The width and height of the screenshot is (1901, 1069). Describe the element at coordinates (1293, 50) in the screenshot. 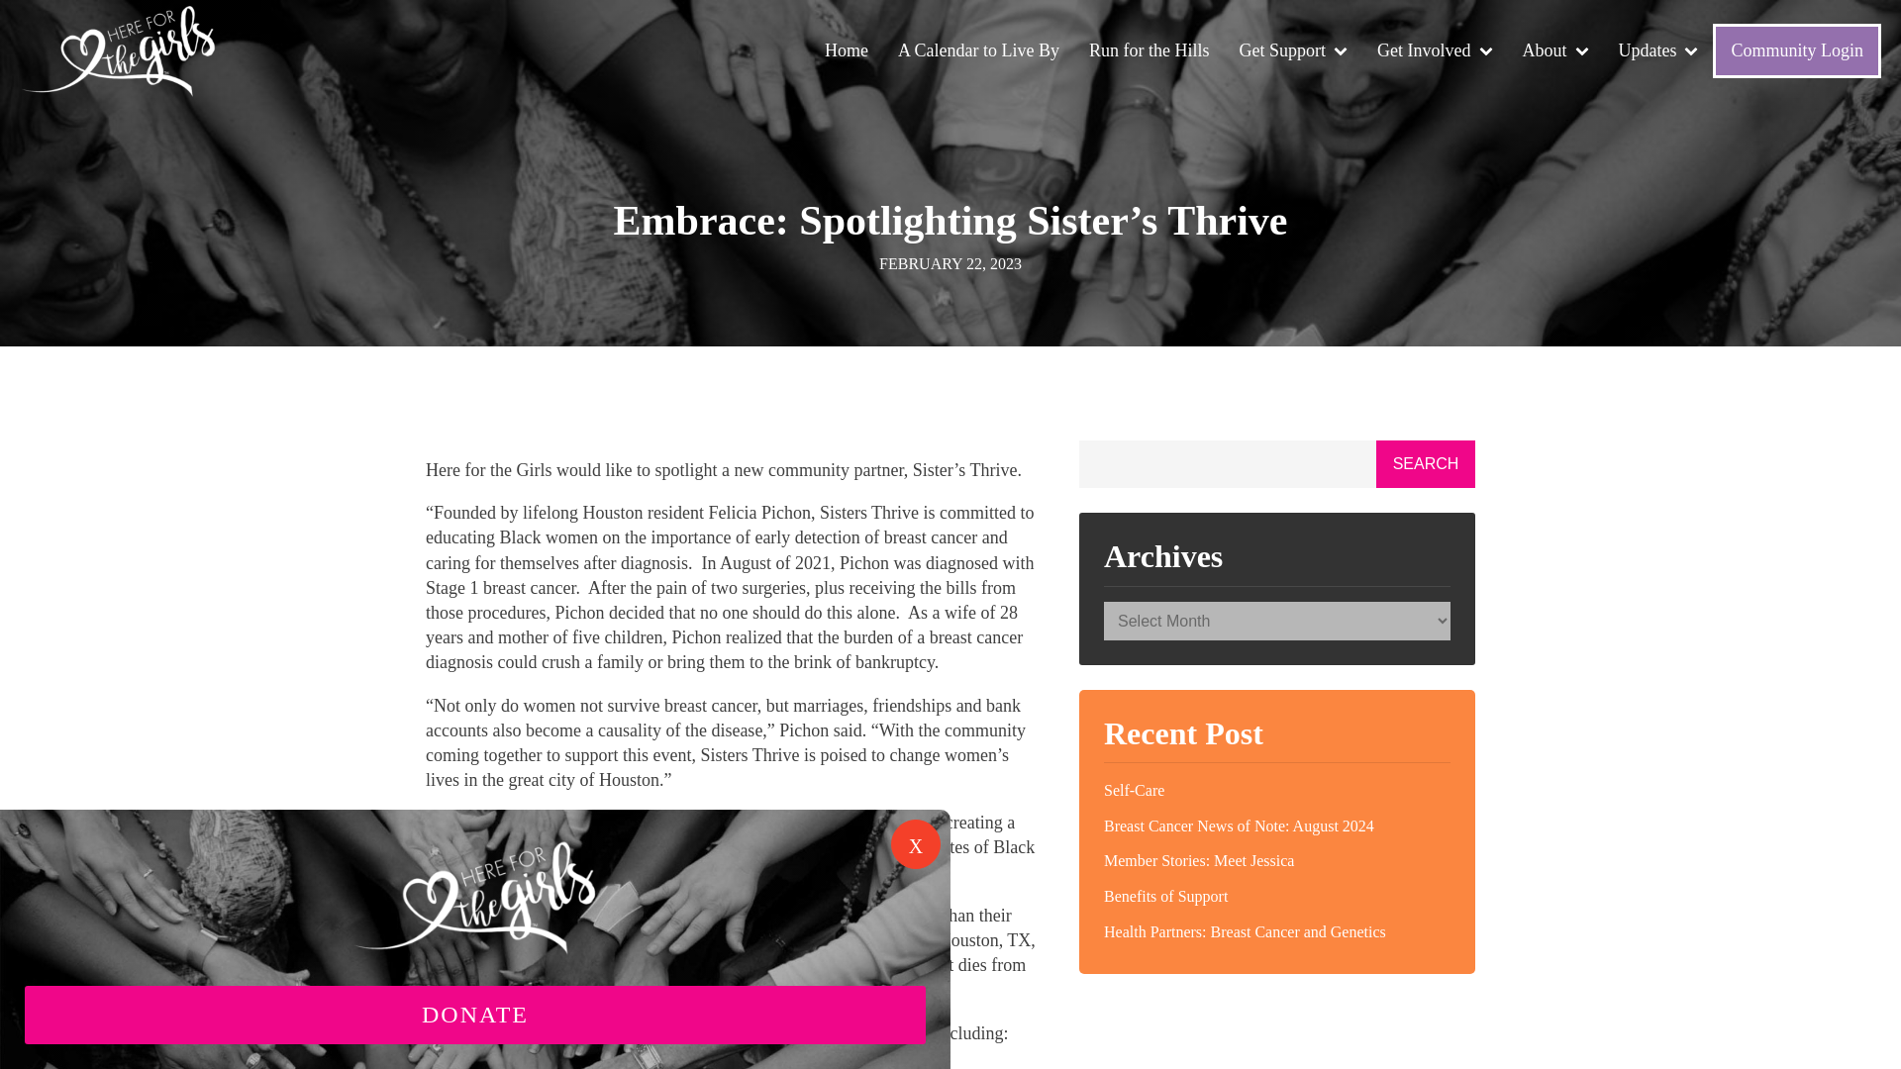

I see `Get Support` at that location.